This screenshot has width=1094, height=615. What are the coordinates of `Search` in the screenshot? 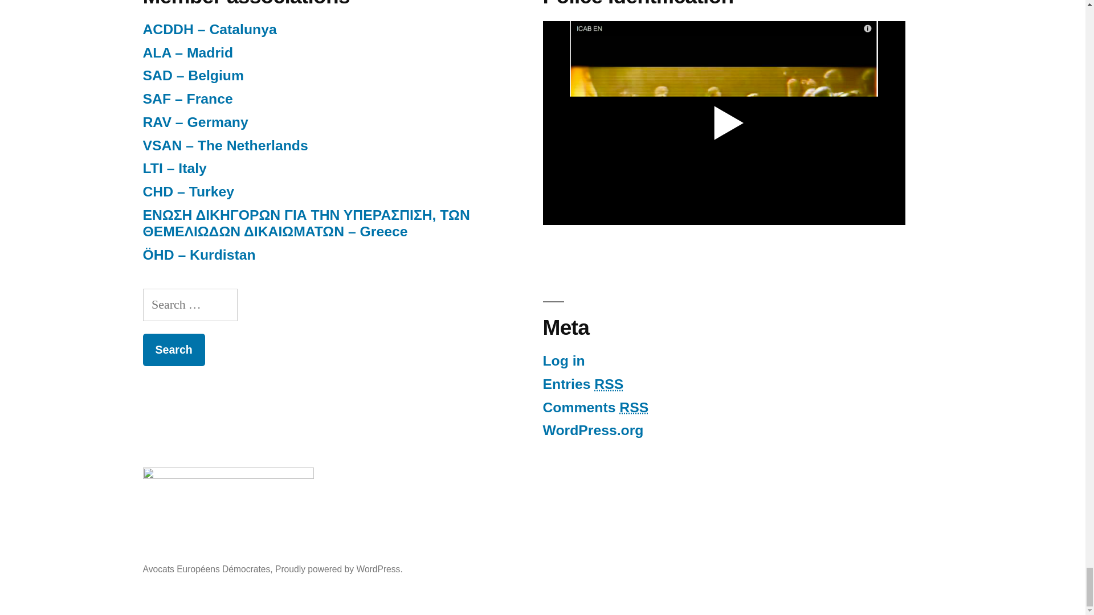 It's located at (173, 350).